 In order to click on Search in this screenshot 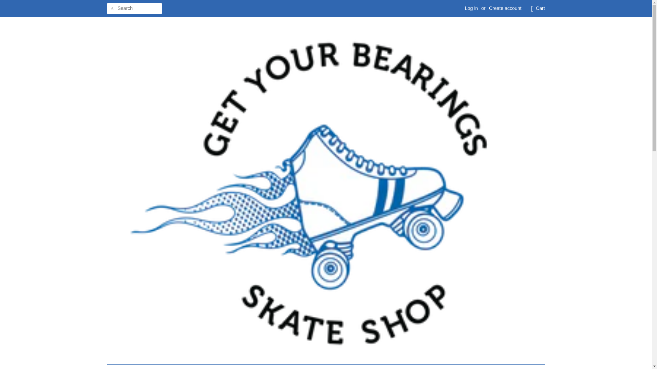, I will do `click(112, 9)`.